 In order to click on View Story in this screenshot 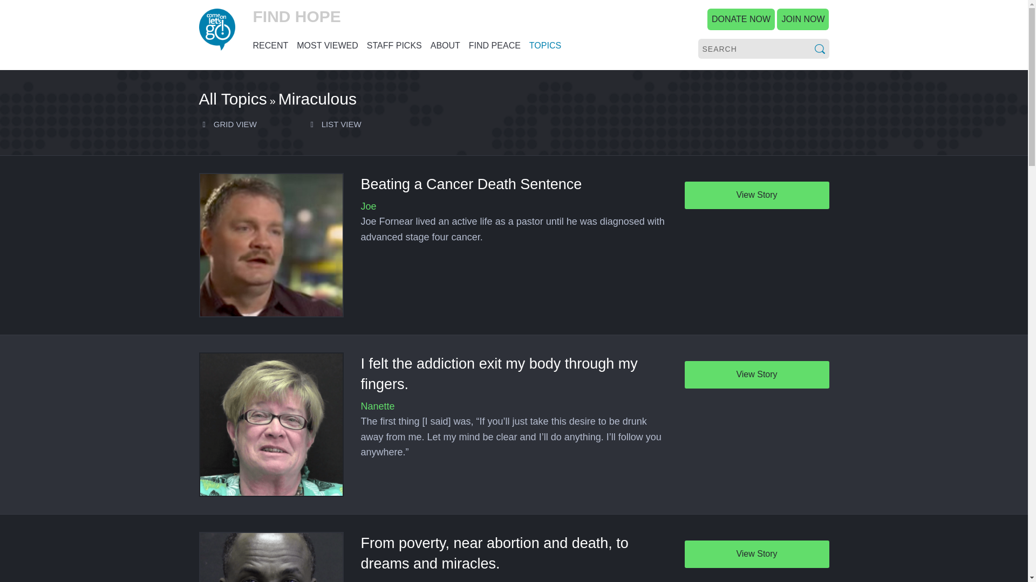, I will do `click(756, 375)`.